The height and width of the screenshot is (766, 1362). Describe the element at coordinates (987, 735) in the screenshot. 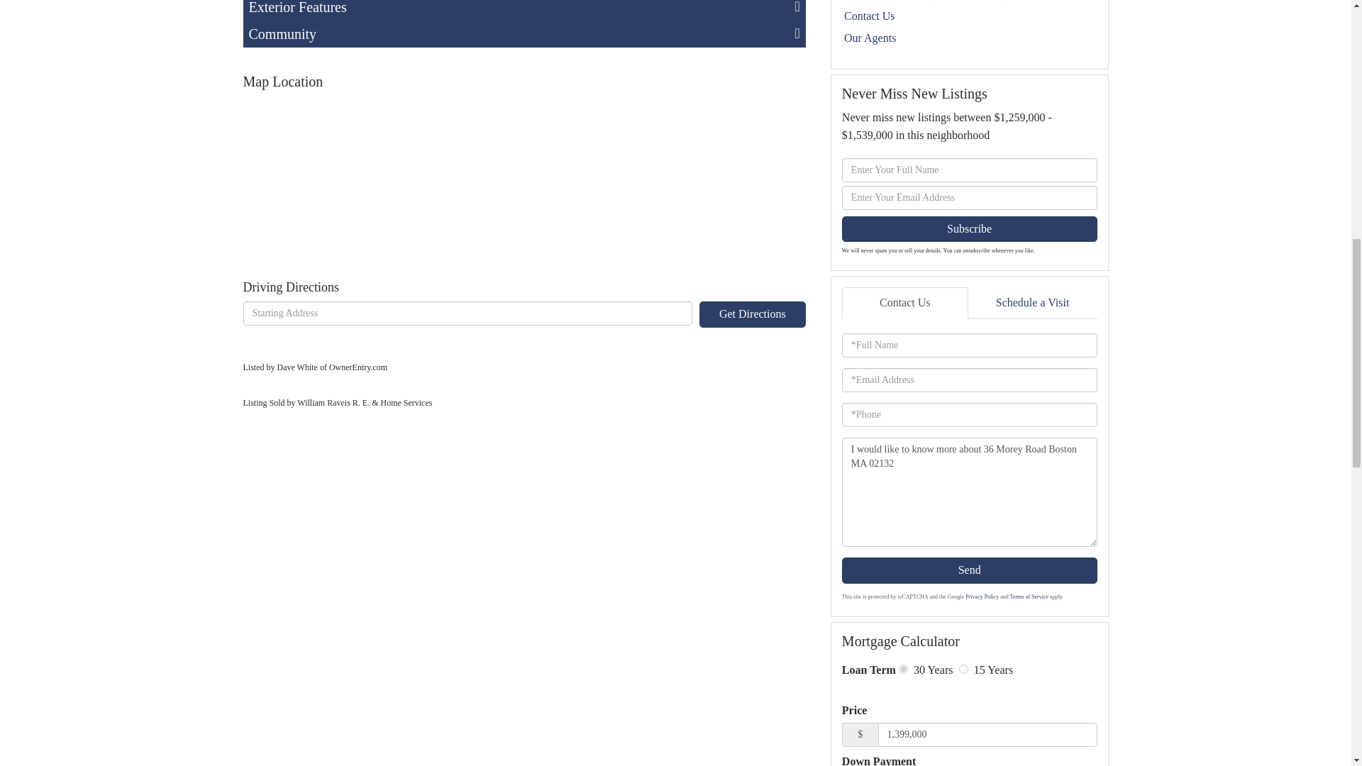

I see `1,399,000` at that location.